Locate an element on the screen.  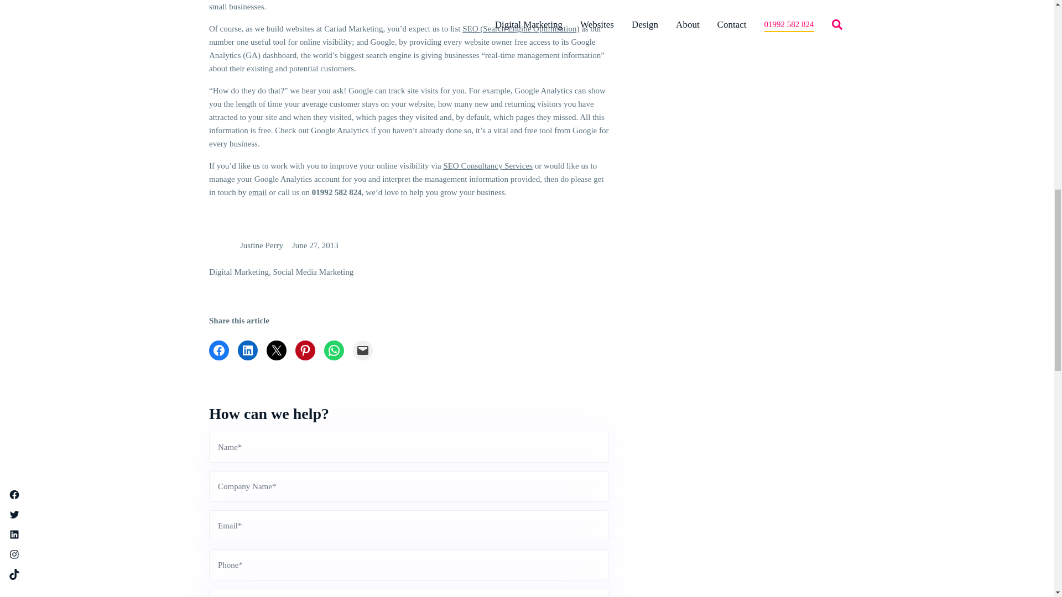
Share on WhatsApp is located at coordinates (334, 350).